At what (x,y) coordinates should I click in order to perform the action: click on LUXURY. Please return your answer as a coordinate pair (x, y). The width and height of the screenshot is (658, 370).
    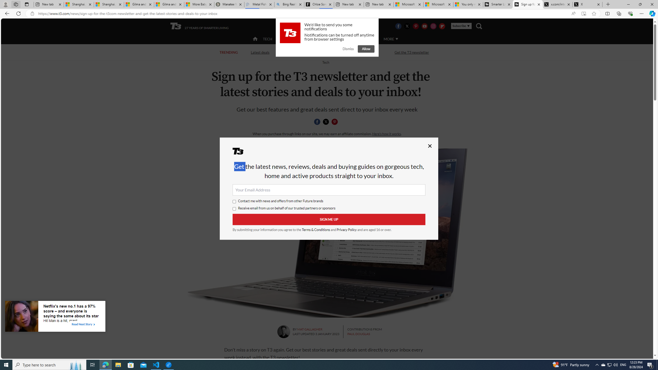
    Looking at the image, I should click on (346, 39).